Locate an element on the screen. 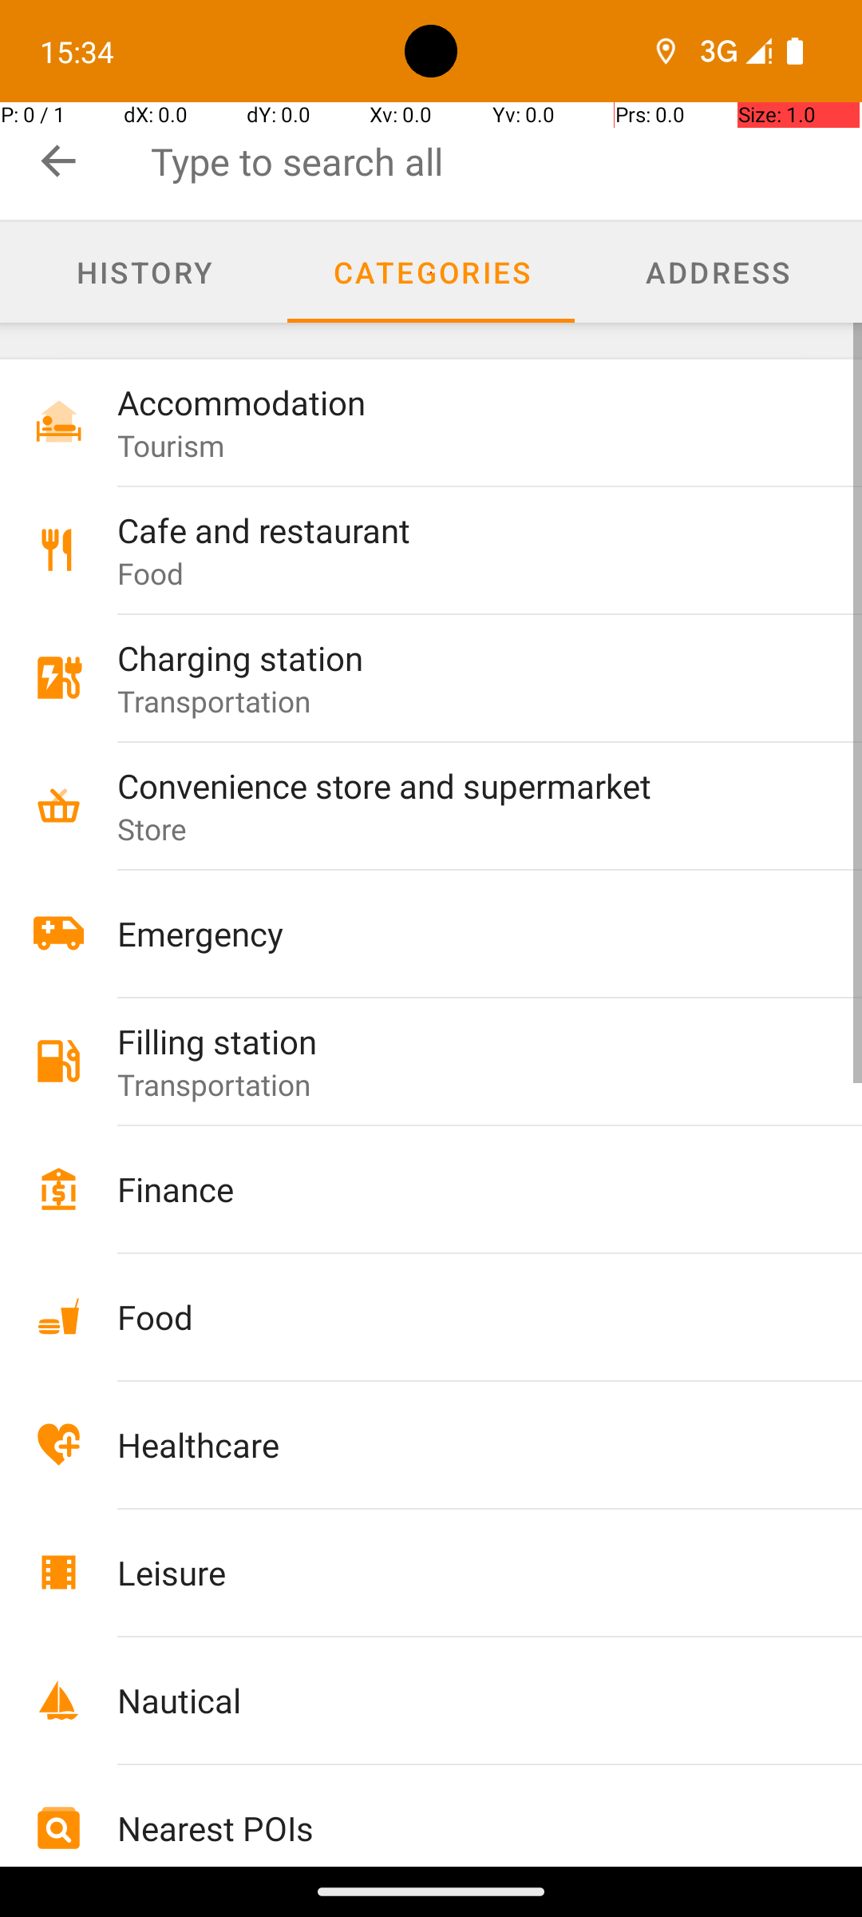 The height and width of the screenshot is (1917, 862). Transportation is located at coordinates (214, 701).